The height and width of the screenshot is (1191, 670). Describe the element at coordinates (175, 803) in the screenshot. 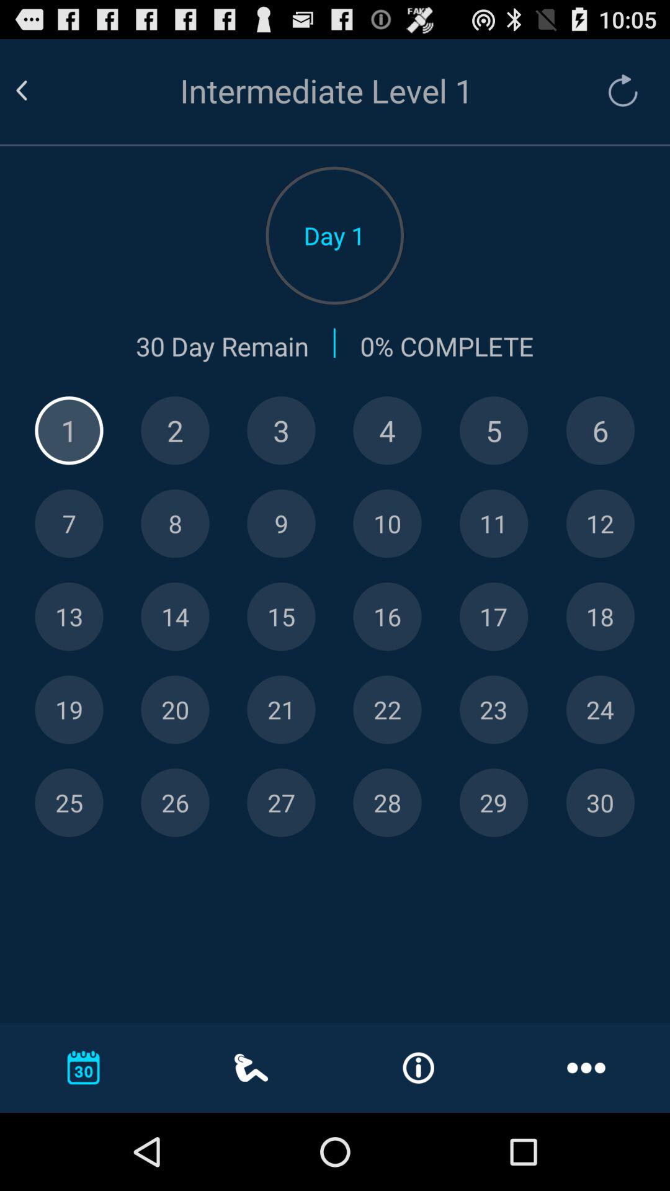

I see `select 26 days remaining` at that location.